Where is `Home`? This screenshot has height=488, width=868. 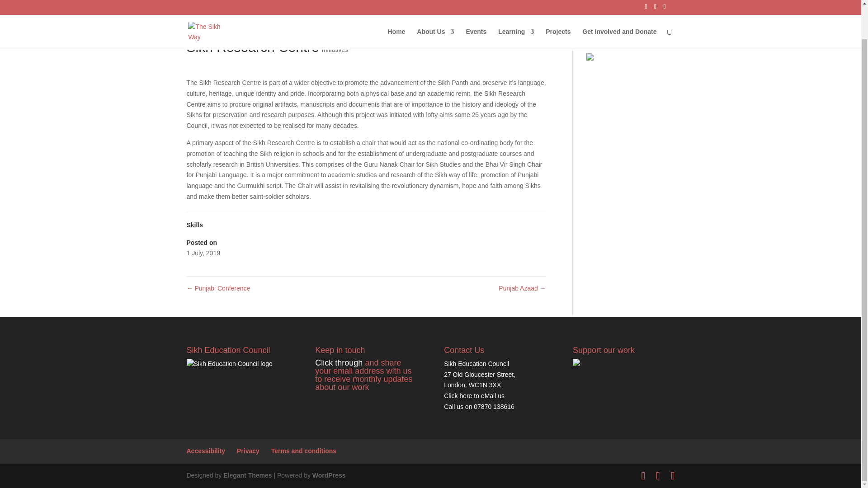 Home is located at coordinates (396, 7).